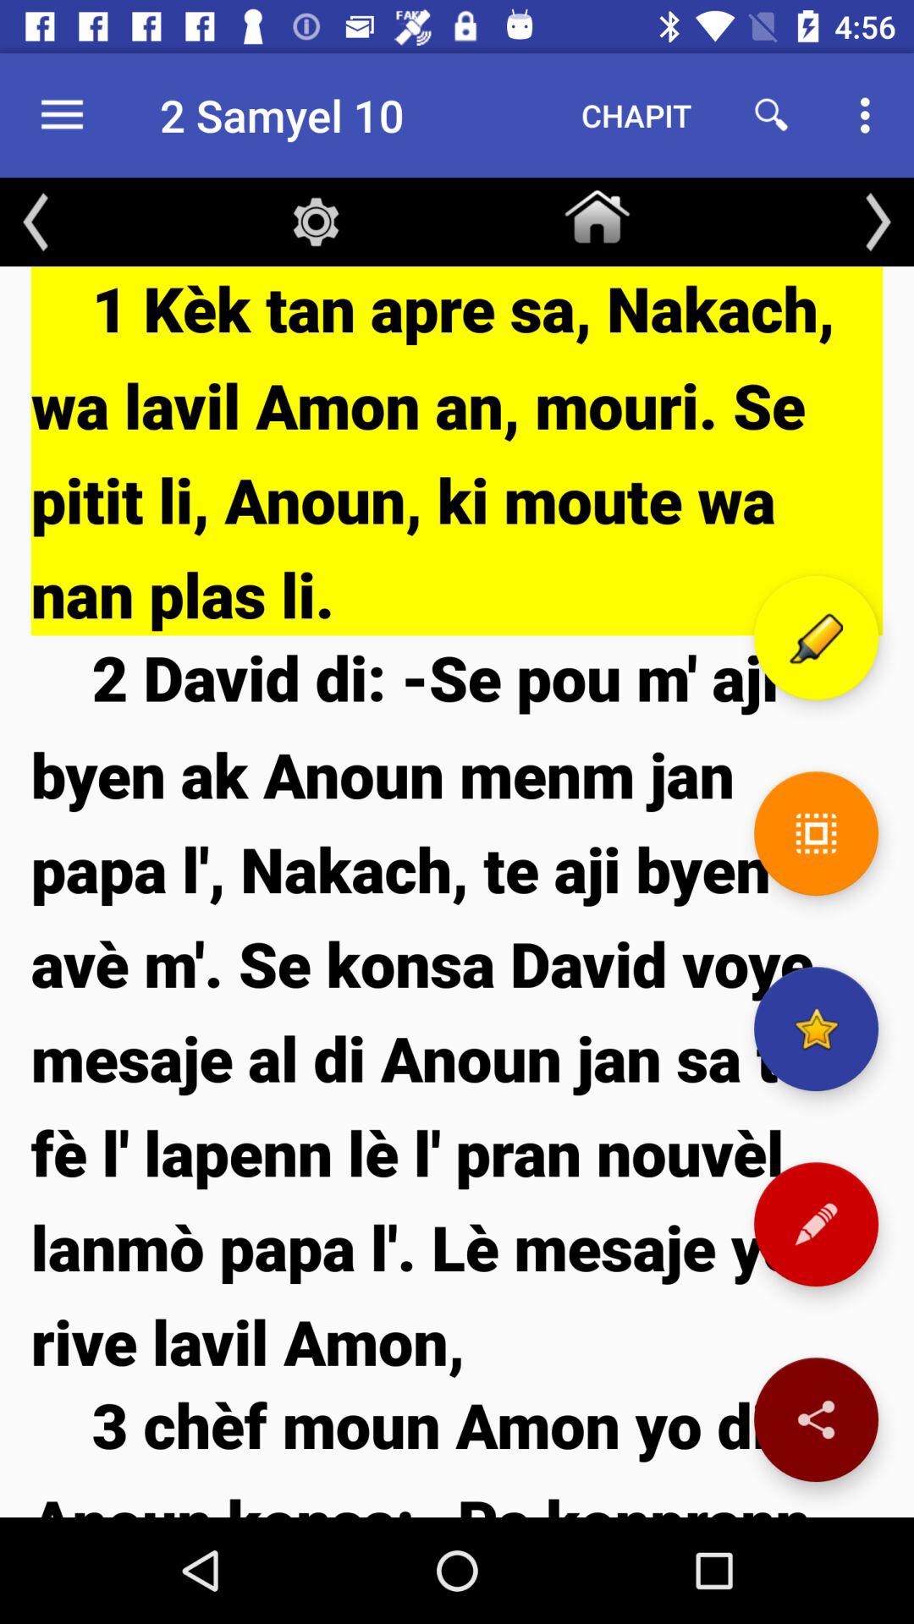  Describe the element at coordinates (457, 1450) in the screenshot. I see `launch the icon below 2 david di icon` at that location.